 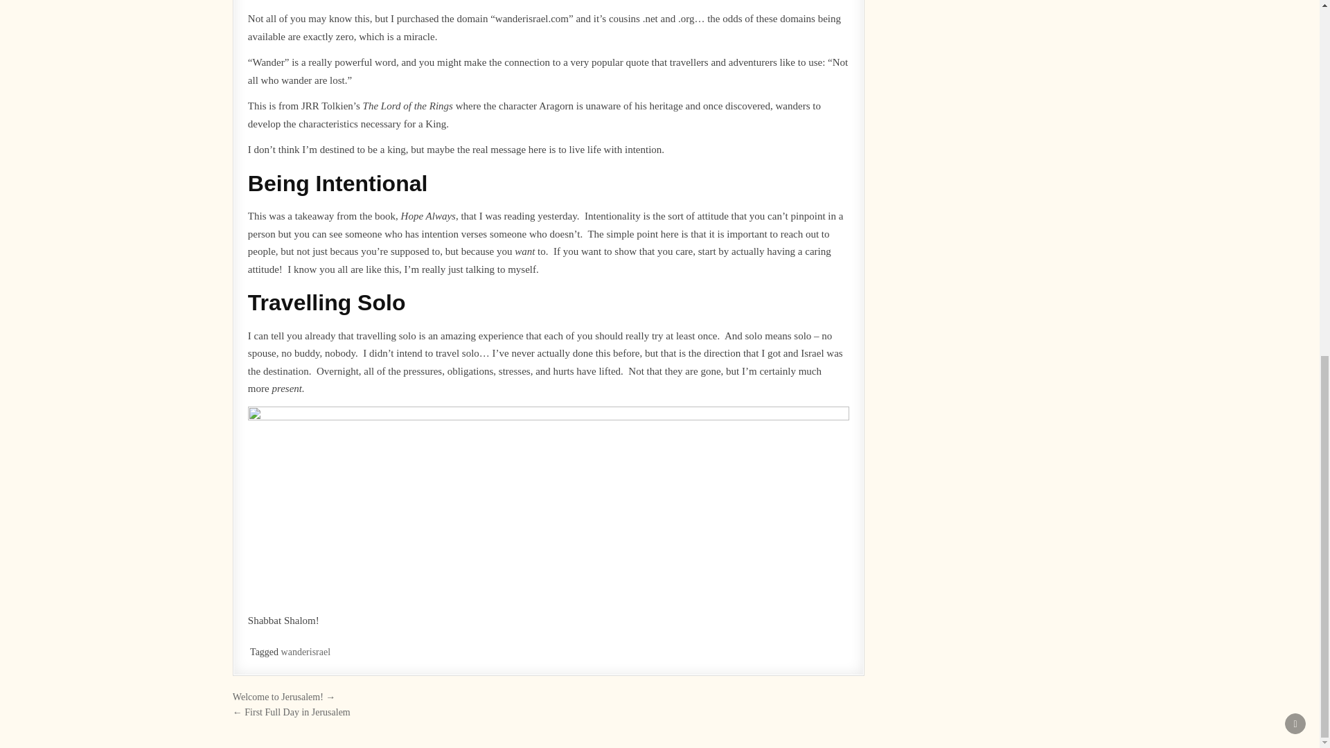 I want to click on SCROLL TO TOP, so click(x=1295, y=69).